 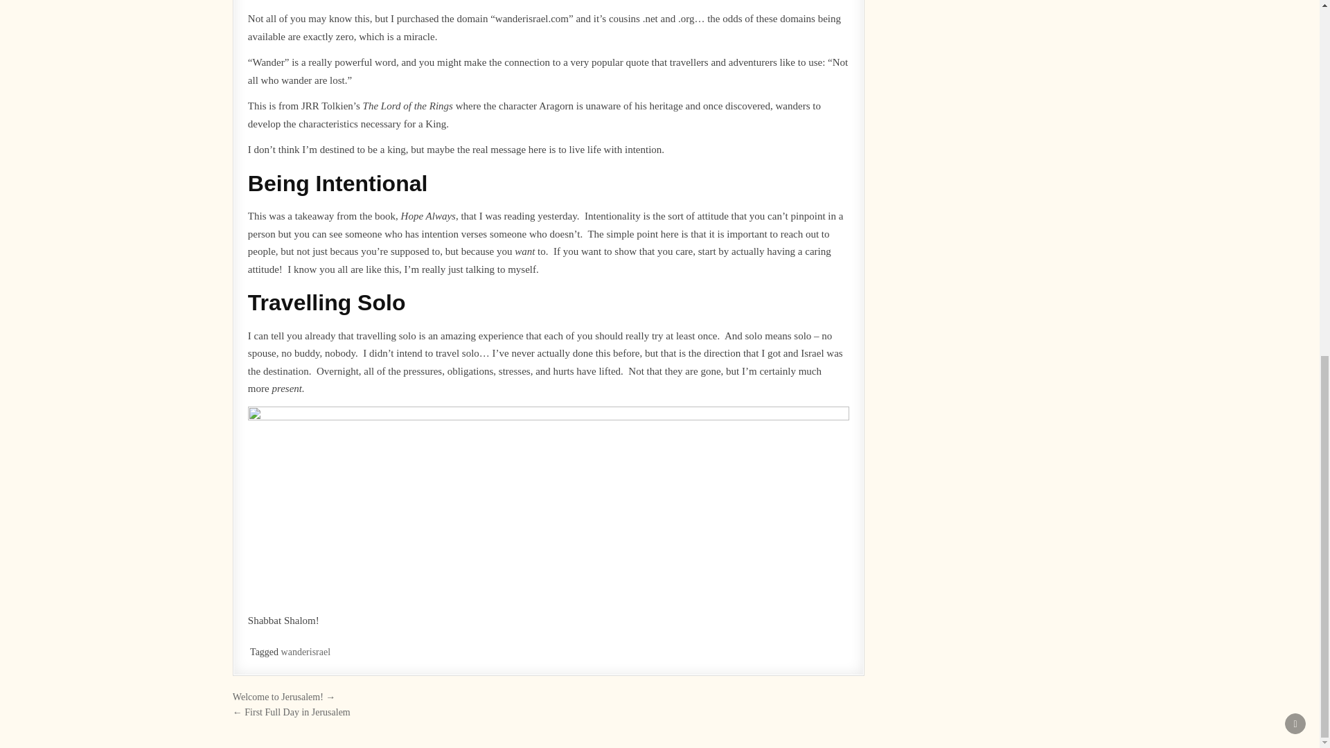 I want to click on SCROLL TO TOP, so click(x=1295, y=69).